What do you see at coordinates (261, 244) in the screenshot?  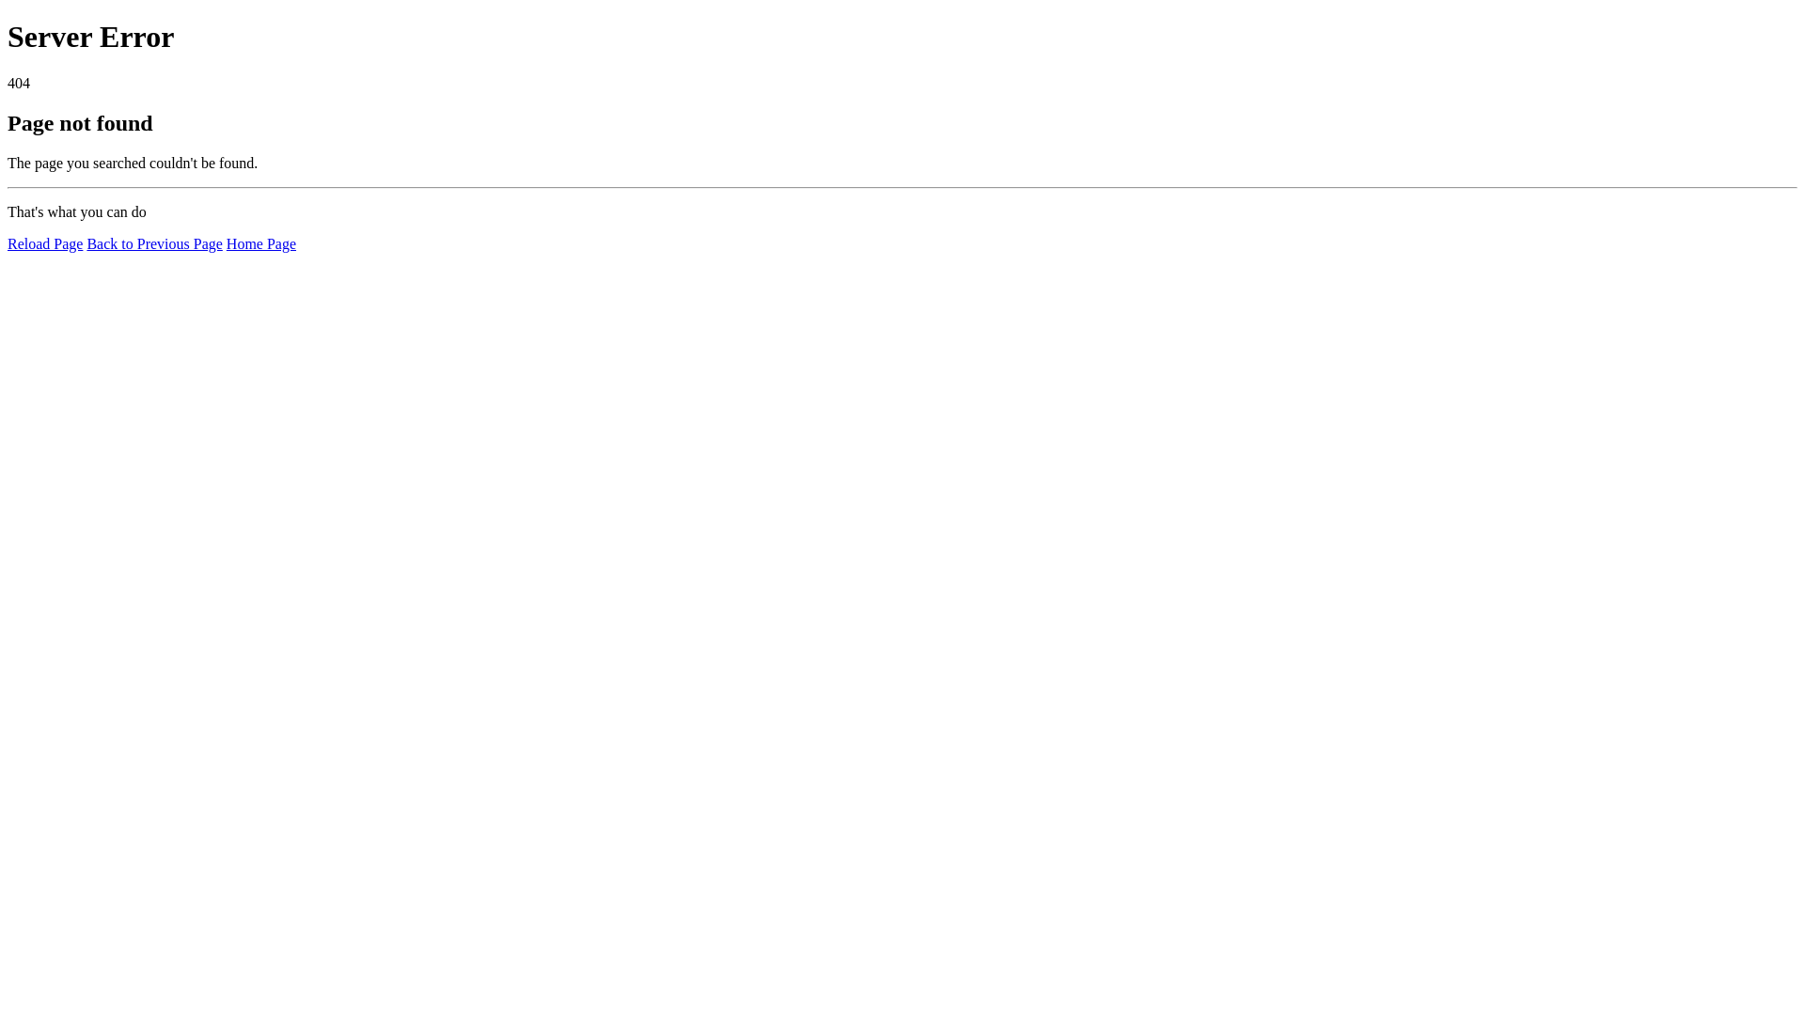 I see `Home Page` at bounding box center [261, 244].